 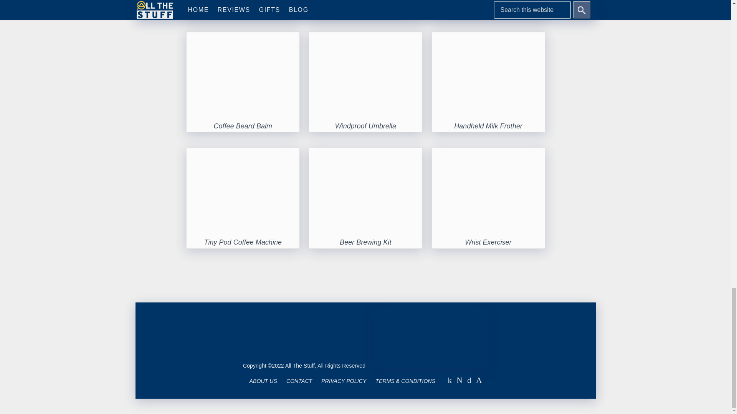 I want to click on Permanent Link to Storage Rack, so click(x=243, y=9).